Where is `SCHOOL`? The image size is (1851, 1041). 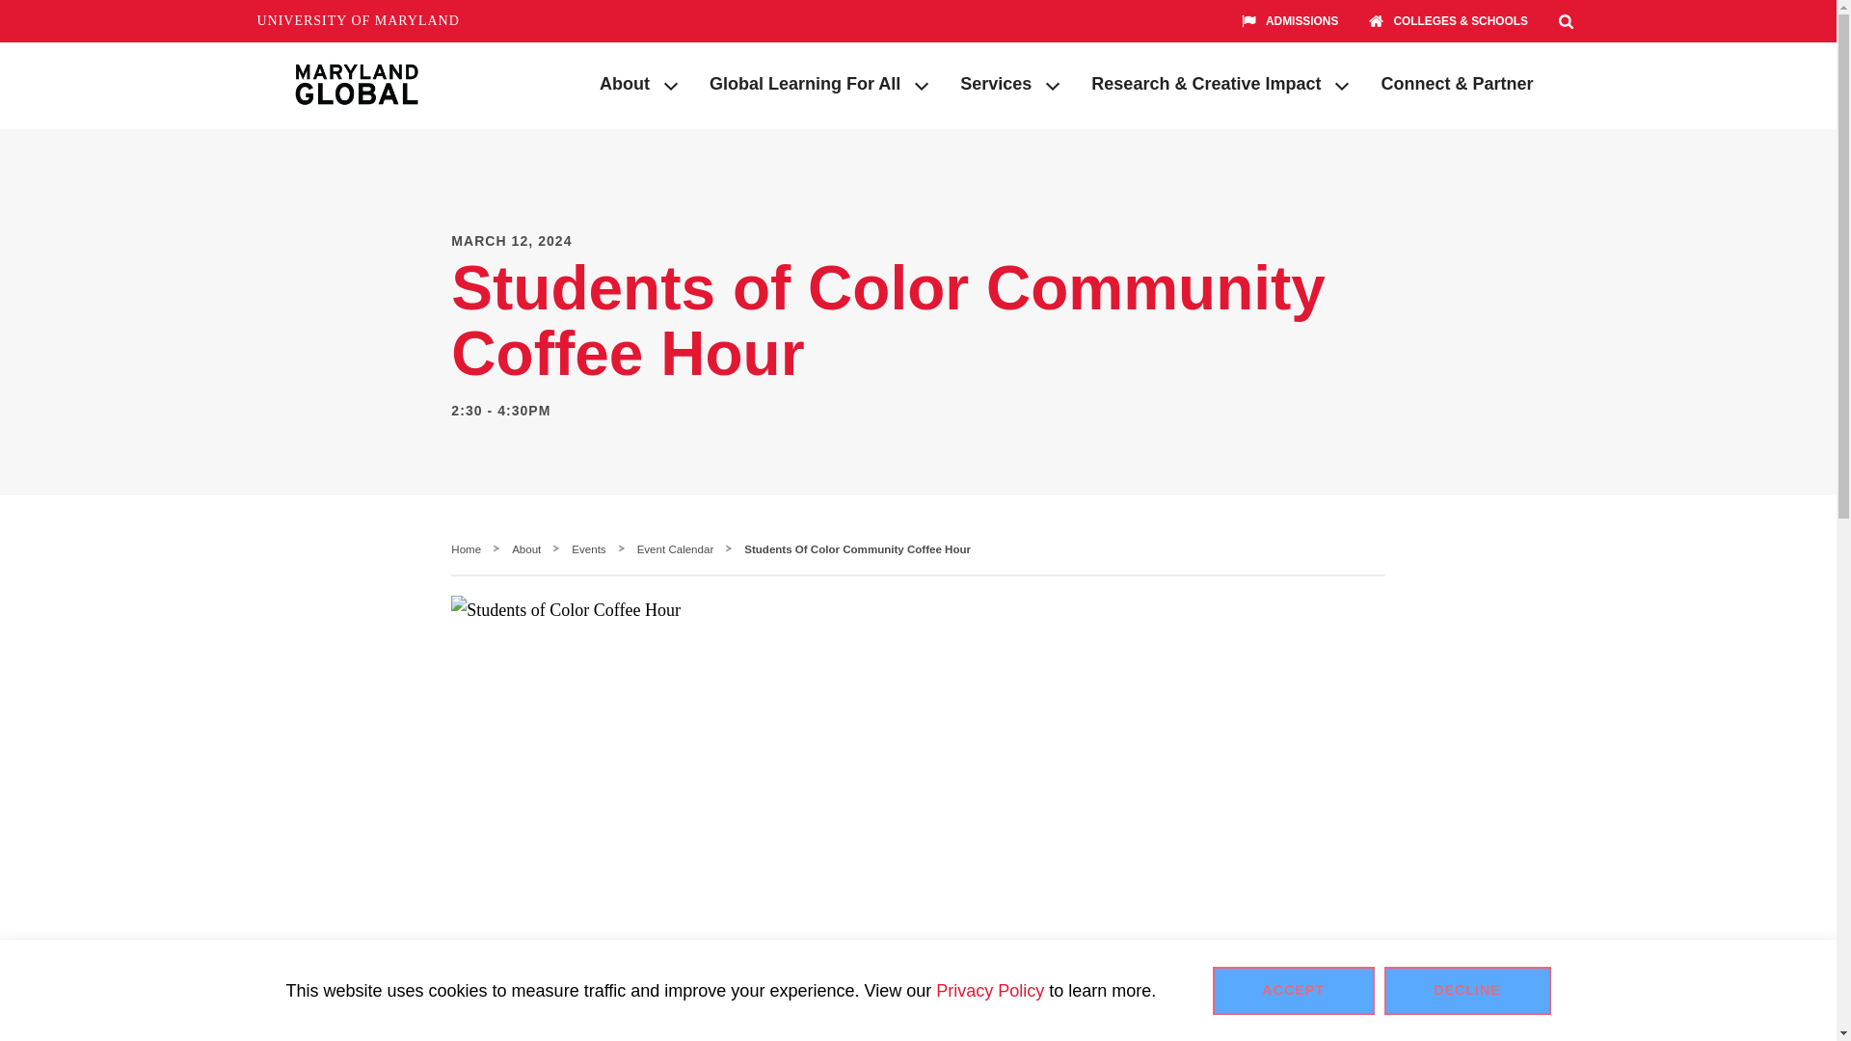 SCHOOL is located at coordinates (1381, 20).